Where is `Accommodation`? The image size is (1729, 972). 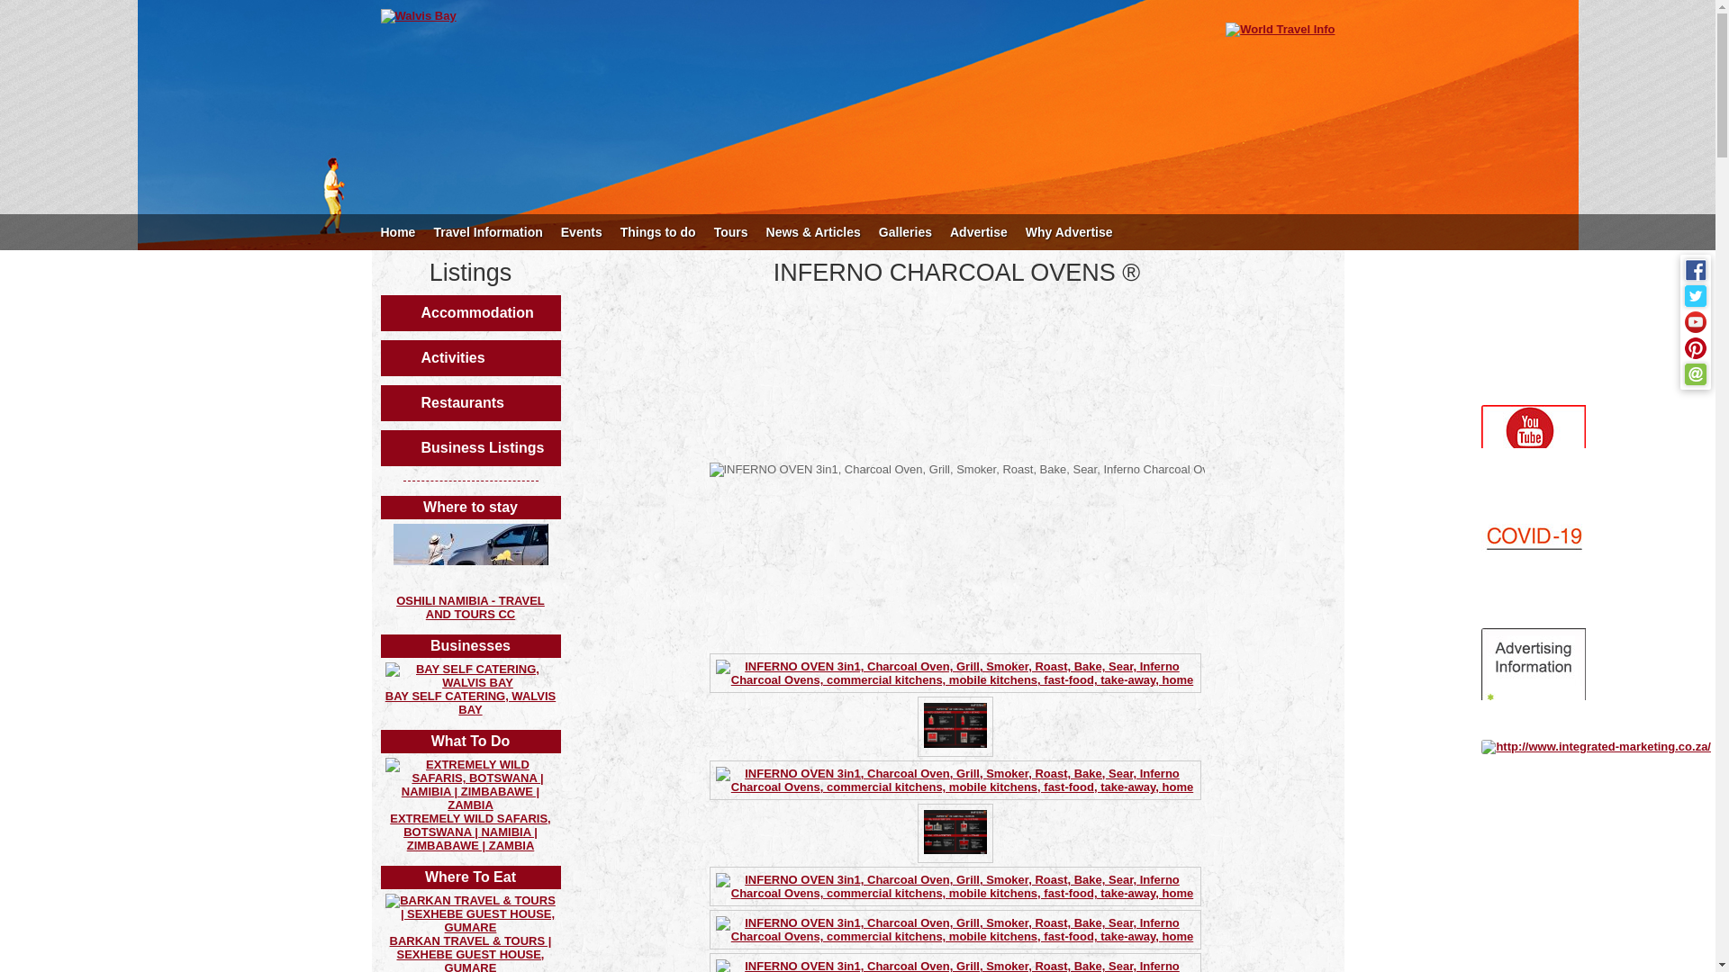 Accommodation is located at coordinates (470, 313).